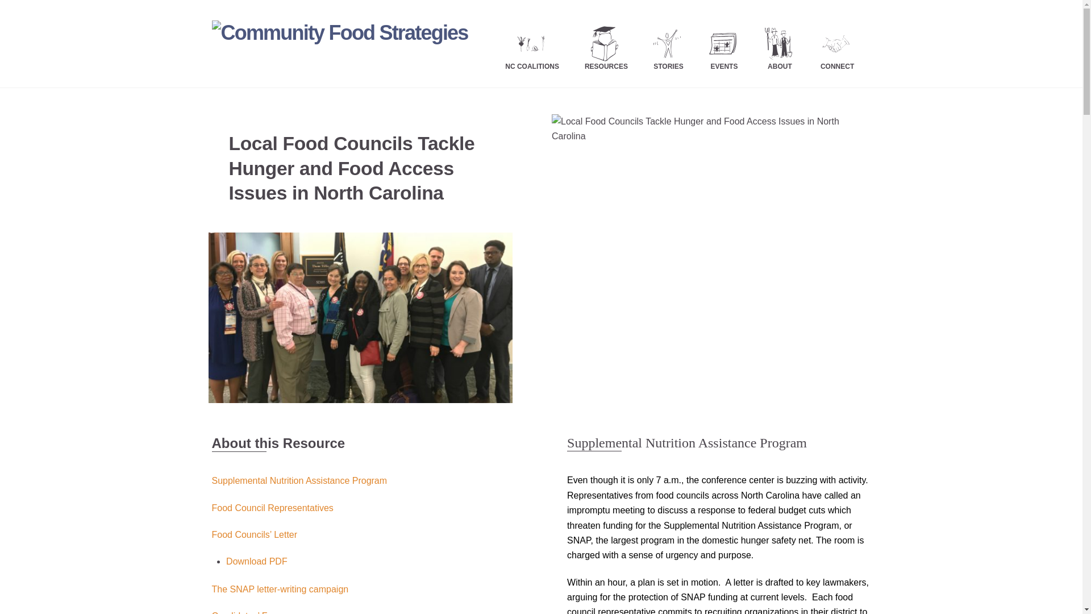 The image size is (1091, 614). I want to click on The SNAP letter-writing campaign, so click(280, 589).